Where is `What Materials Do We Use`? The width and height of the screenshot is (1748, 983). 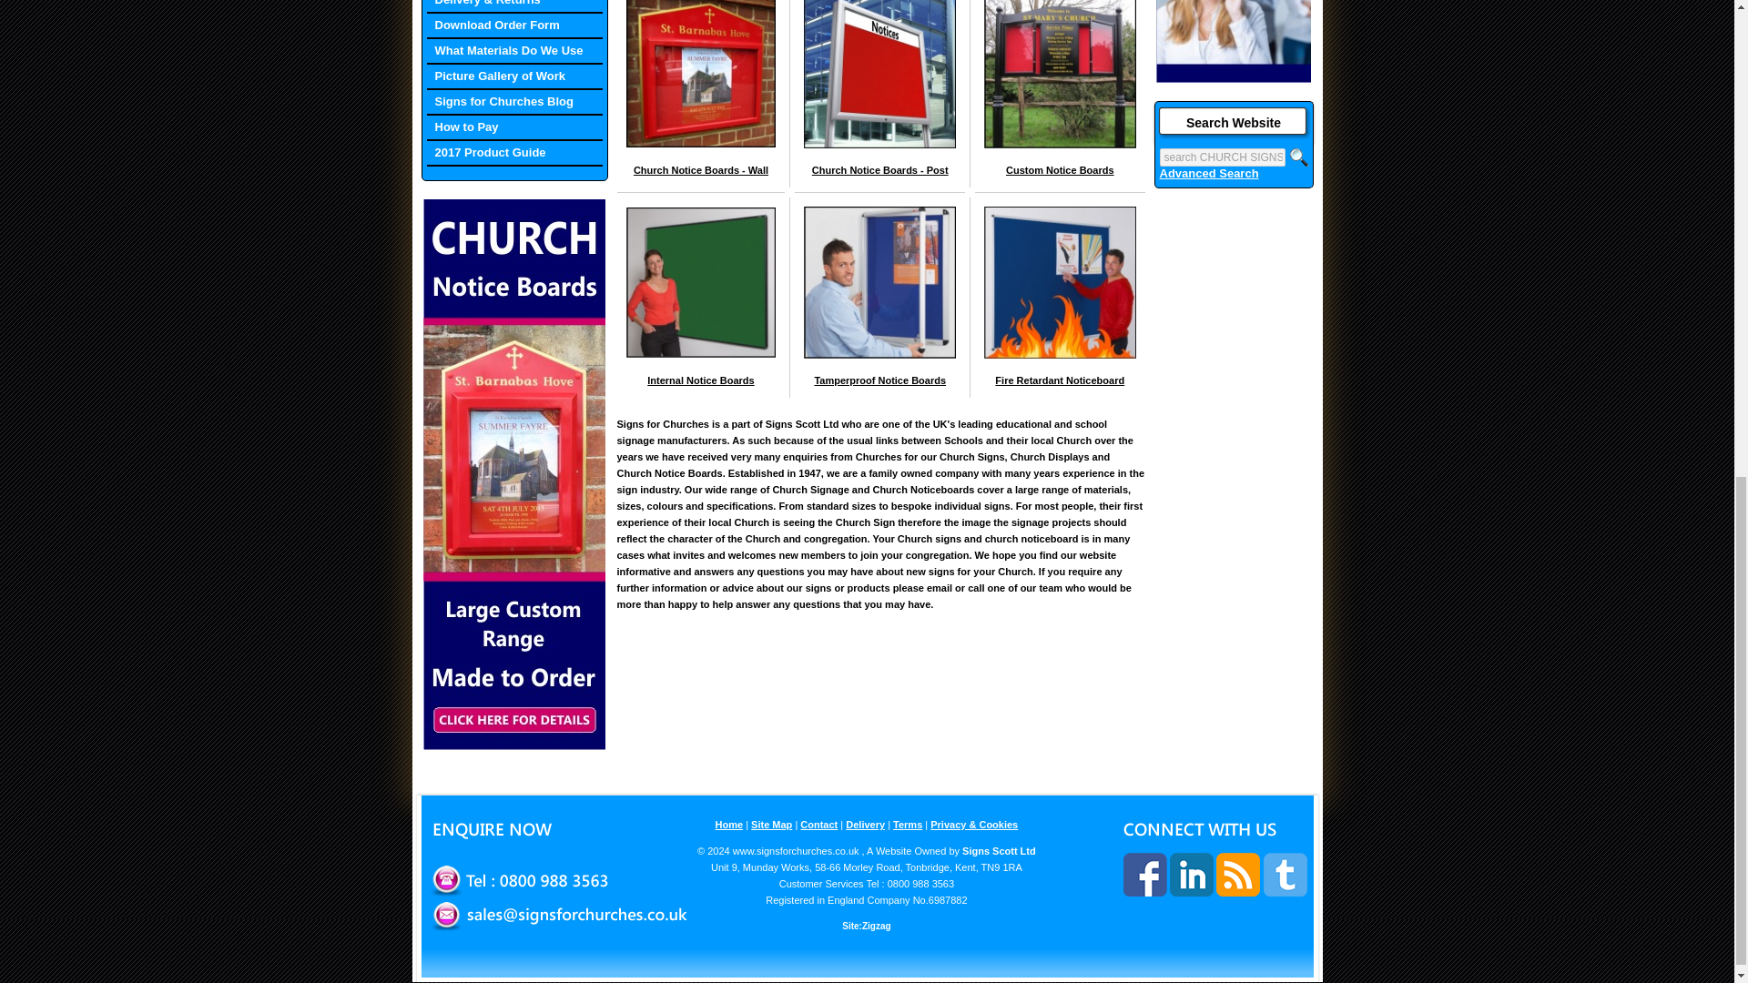 What Materials Do We Use is located at coordinates (513, 52).